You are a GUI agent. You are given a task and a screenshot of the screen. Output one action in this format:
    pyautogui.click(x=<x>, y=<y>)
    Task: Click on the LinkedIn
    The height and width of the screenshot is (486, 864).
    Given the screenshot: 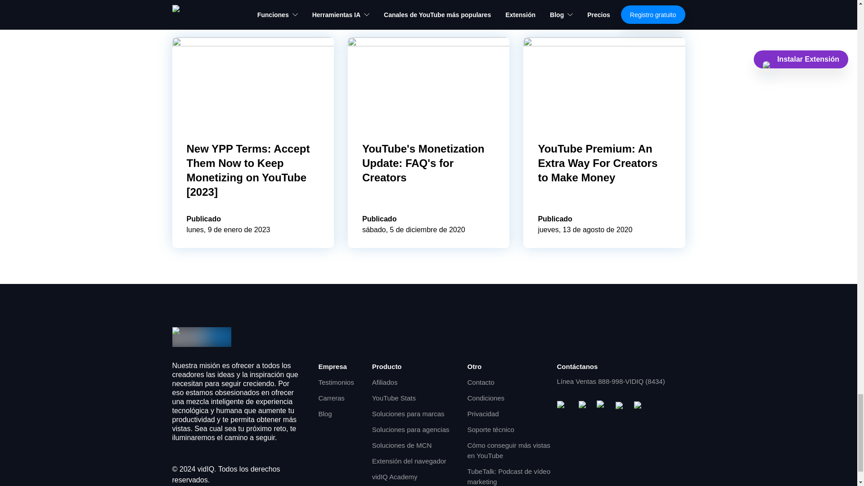 What is the action you would take?
    pyautogui.click(x=639, y=406)
    